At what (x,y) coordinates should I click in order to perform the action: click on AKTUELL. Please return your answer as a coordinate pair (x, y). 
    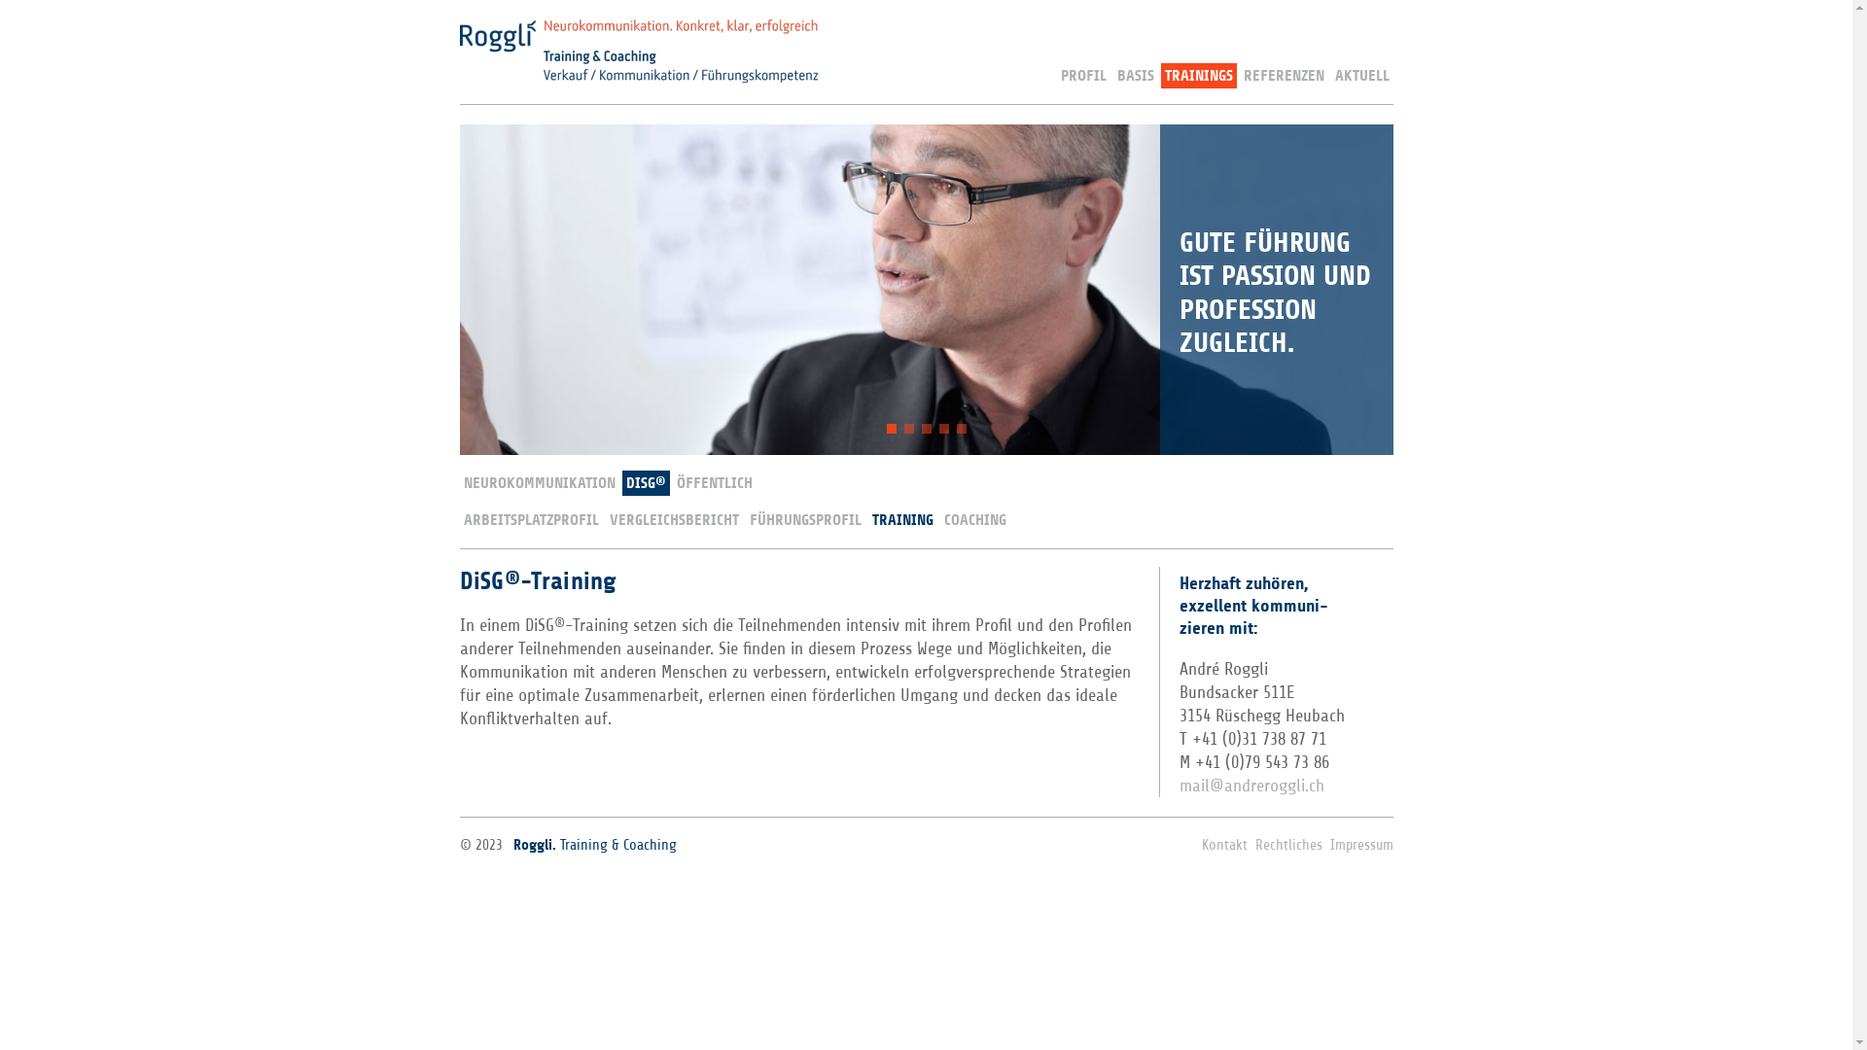
    Looking at the image, I should click on (1361, 76).